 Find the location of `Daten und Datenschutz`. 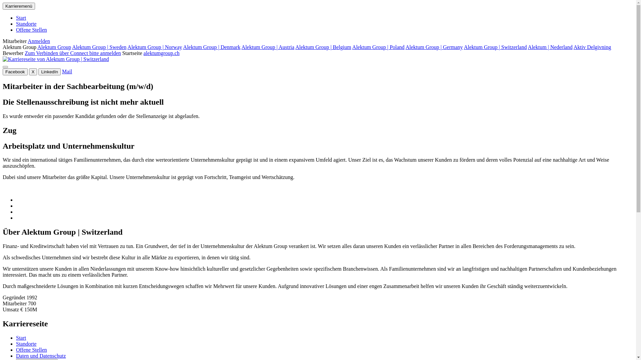

Daten und Datenschutz is located at coordinates (41, 356).